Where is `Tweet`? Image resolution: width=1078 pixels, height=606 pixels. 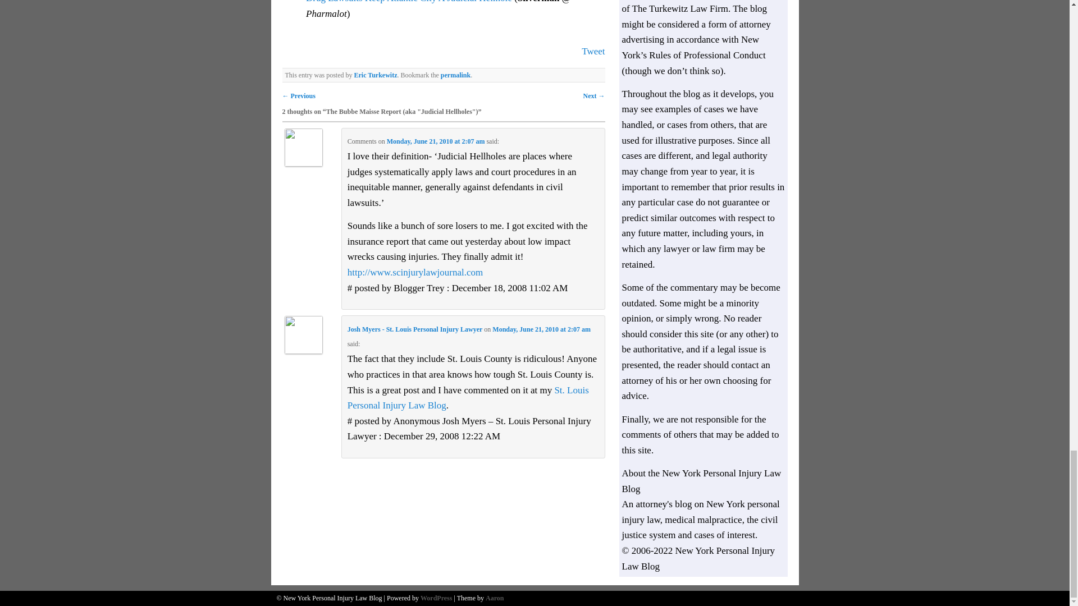
Tweet is located at coordinates (593, 52).